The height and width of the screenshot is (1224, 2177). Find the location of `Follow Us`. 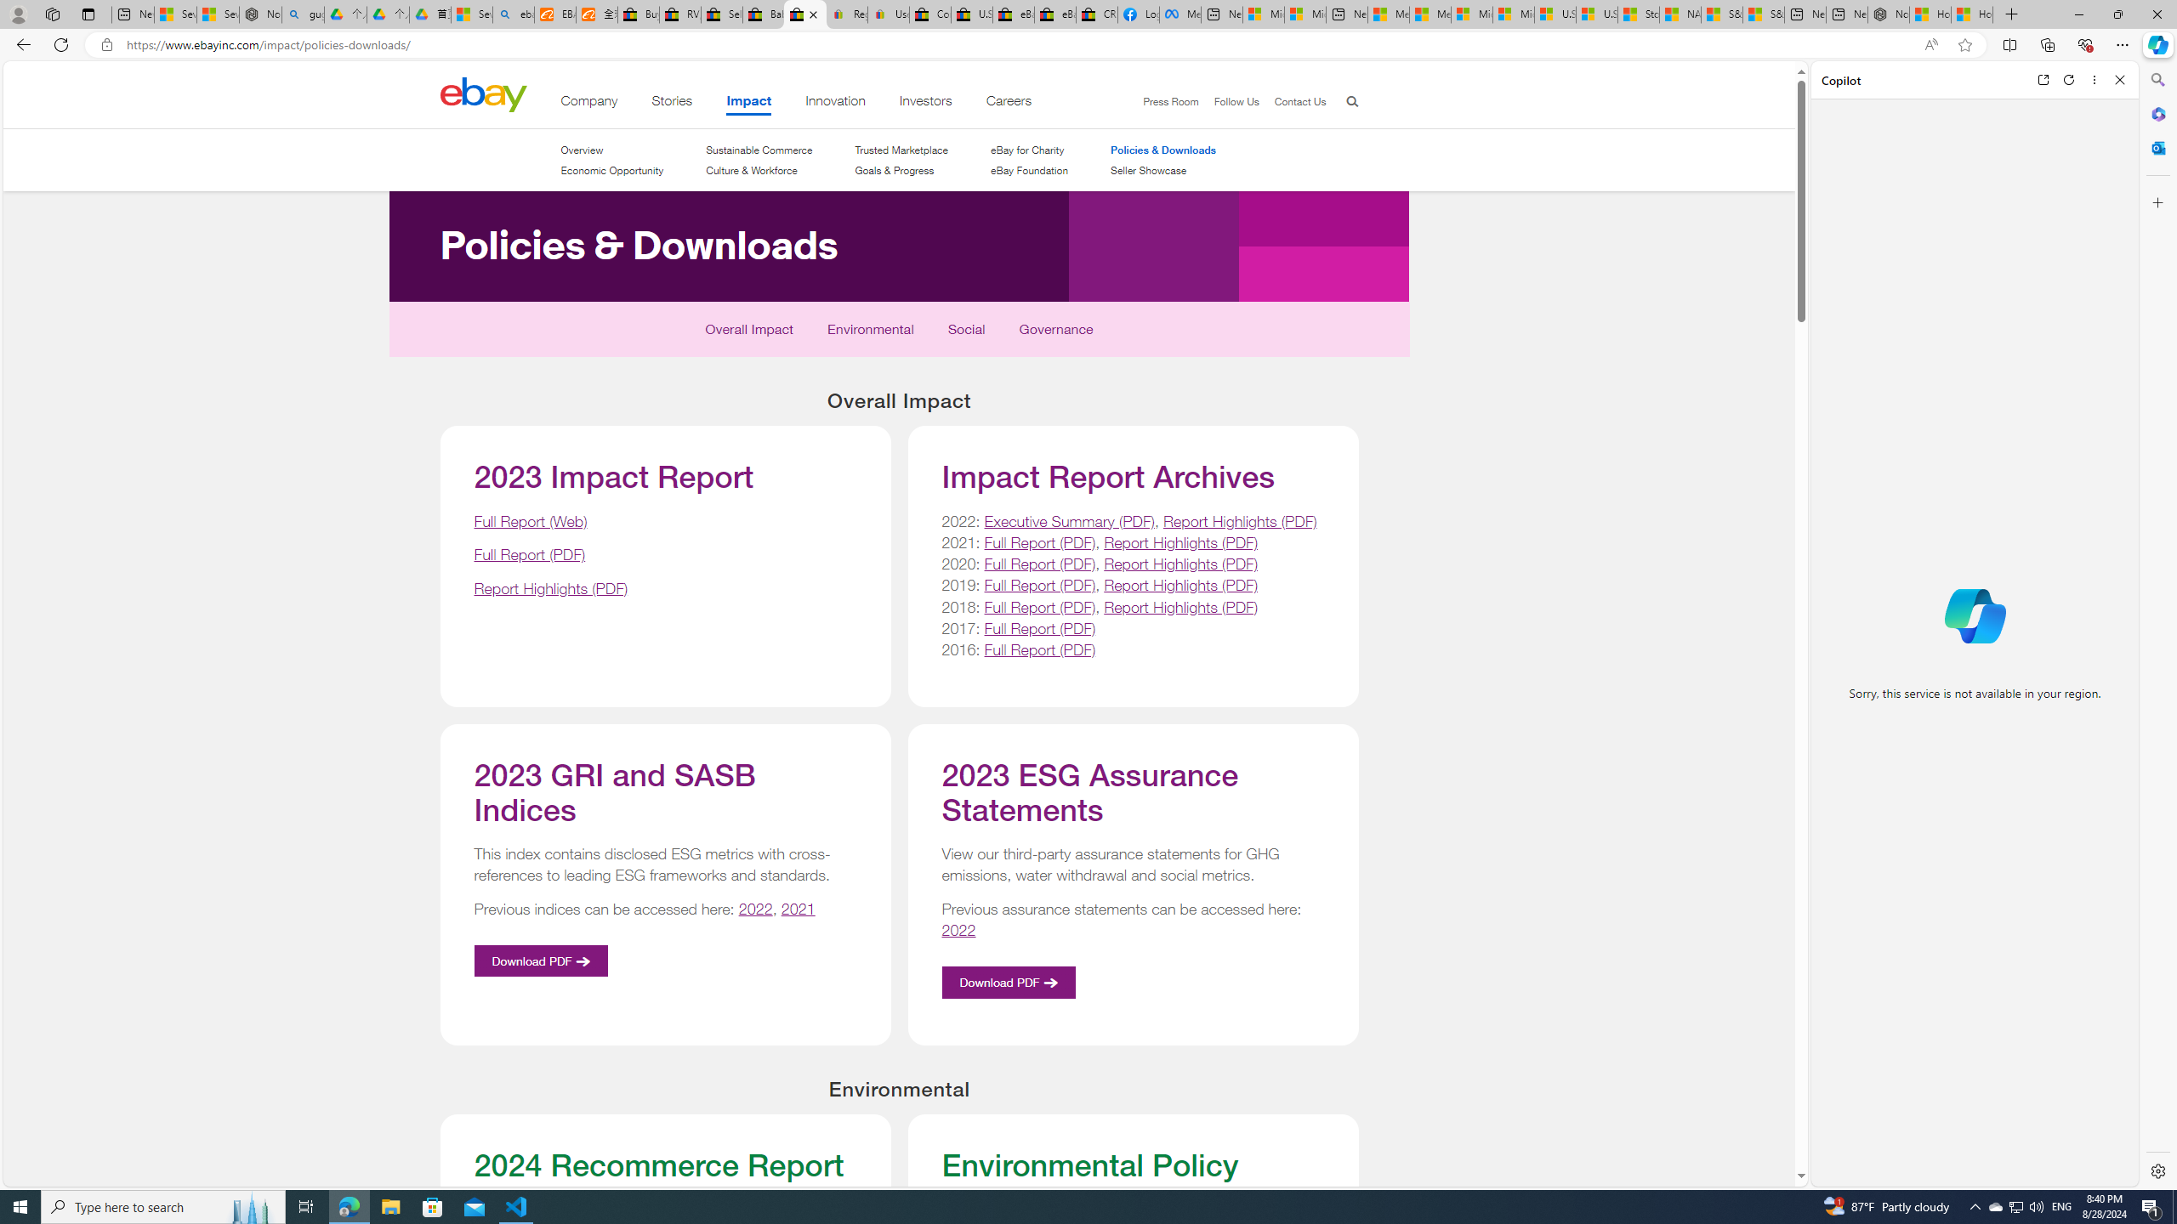

Follow Us is located at coordinates (1236, 101).